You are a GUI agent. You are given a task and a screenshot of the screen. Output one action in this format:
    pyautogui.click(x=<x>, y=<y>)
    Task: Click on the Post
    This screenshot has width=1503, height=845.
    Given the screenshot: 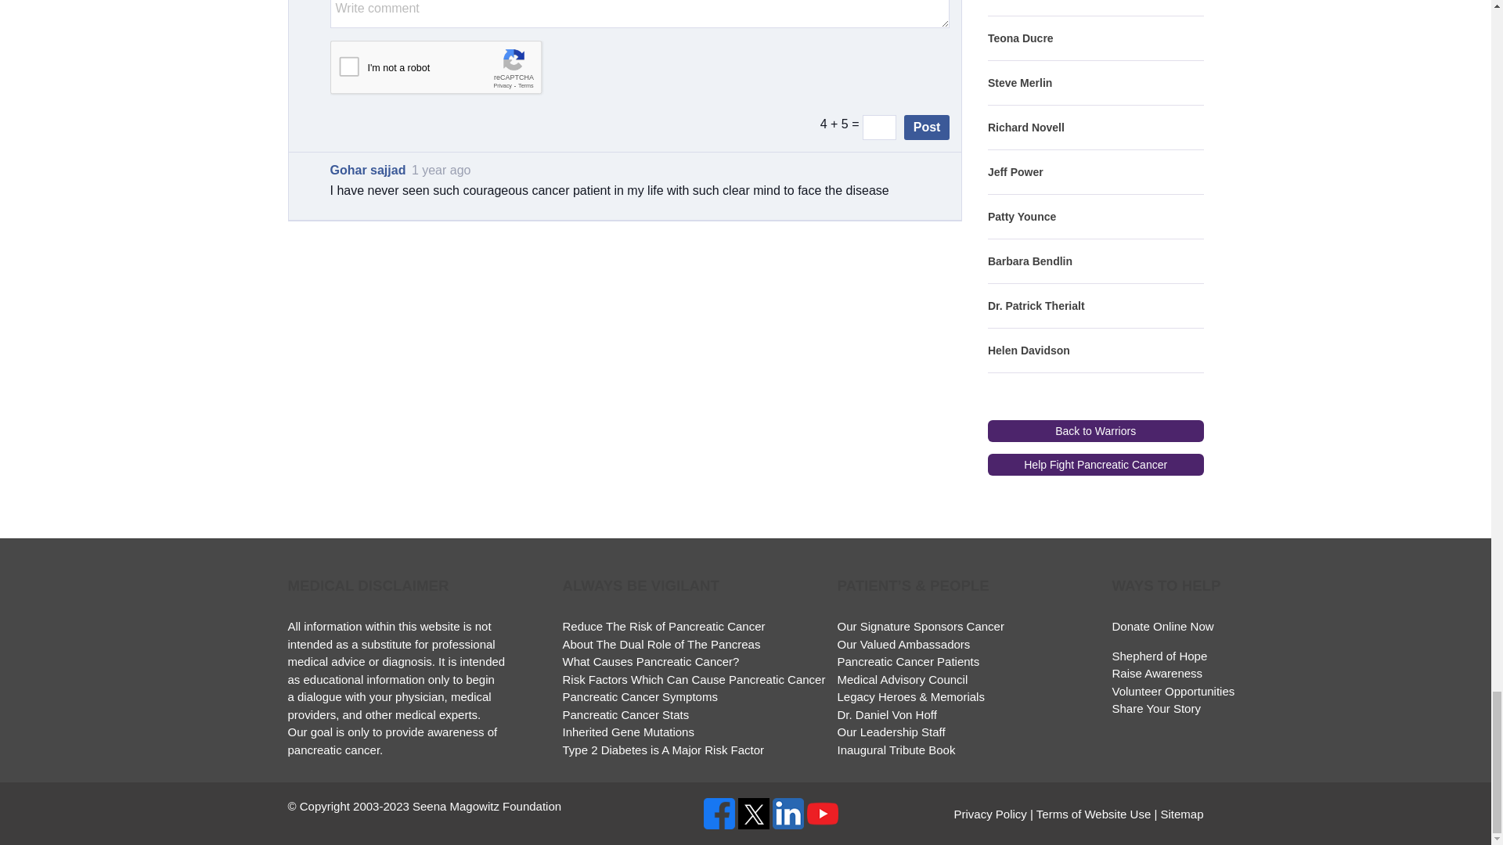 What is the action you would take?
    pyautogui.click(x=927, y=127)
    